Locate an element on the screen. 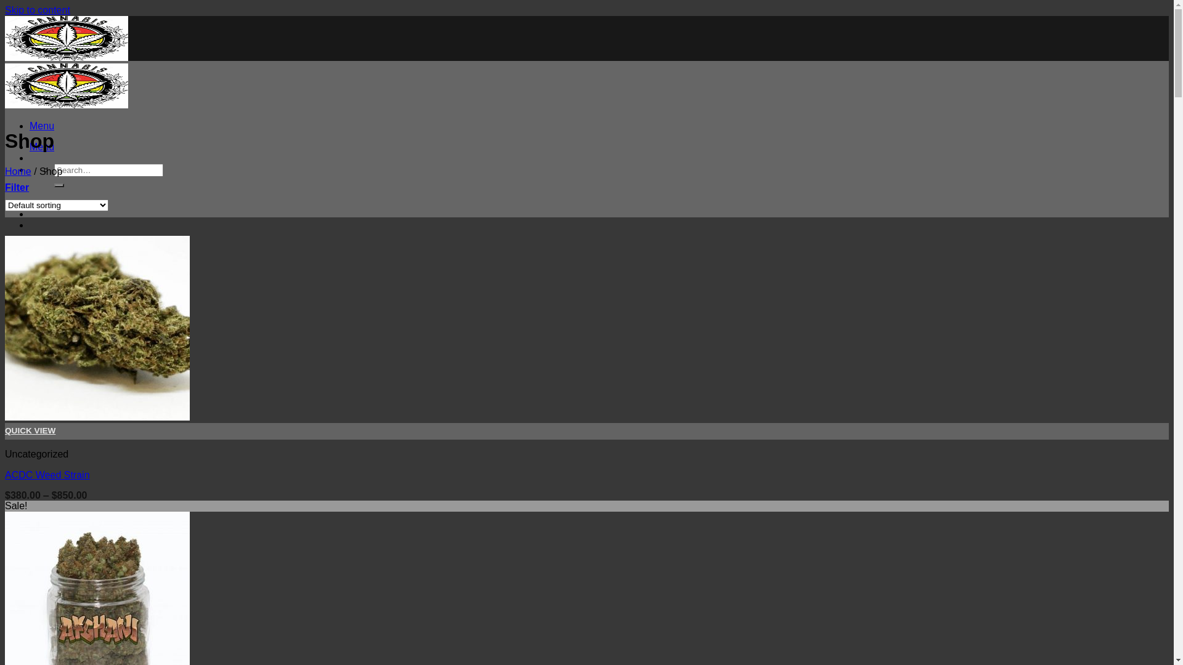 This screenshot has width=1183, height=665. Skip to content is located at coordinates (38, 10).